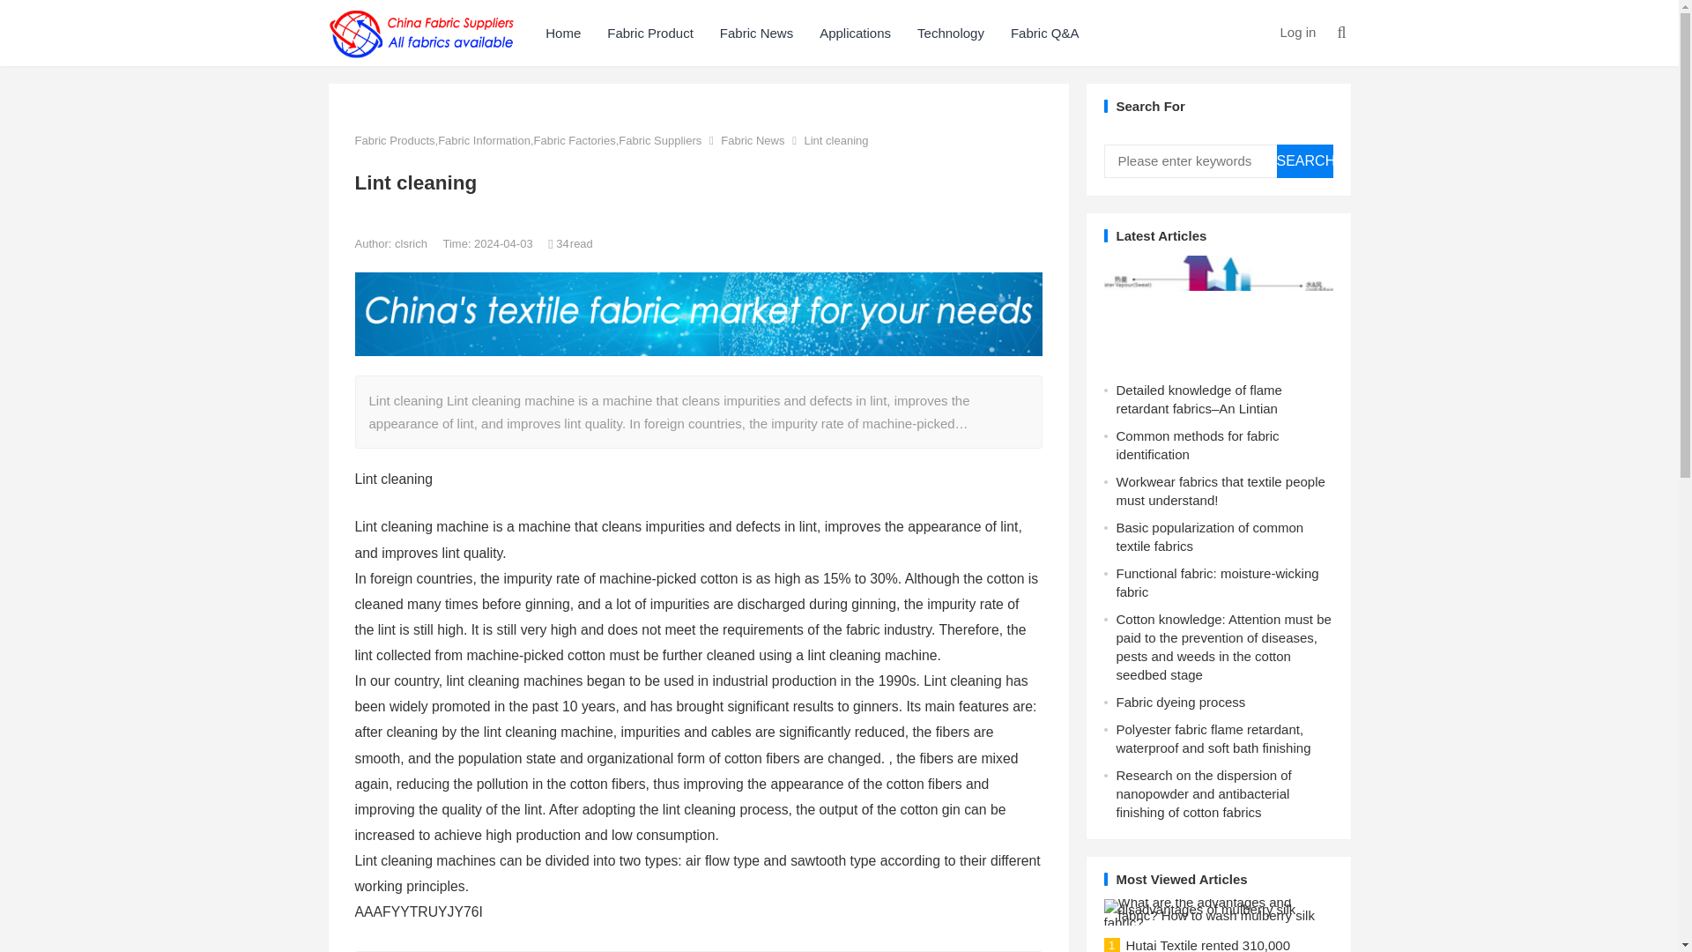 The image size is (1692, 952). Describe the element at coordinates (950, 33) in the screenshot. I see `Technology` at that location.